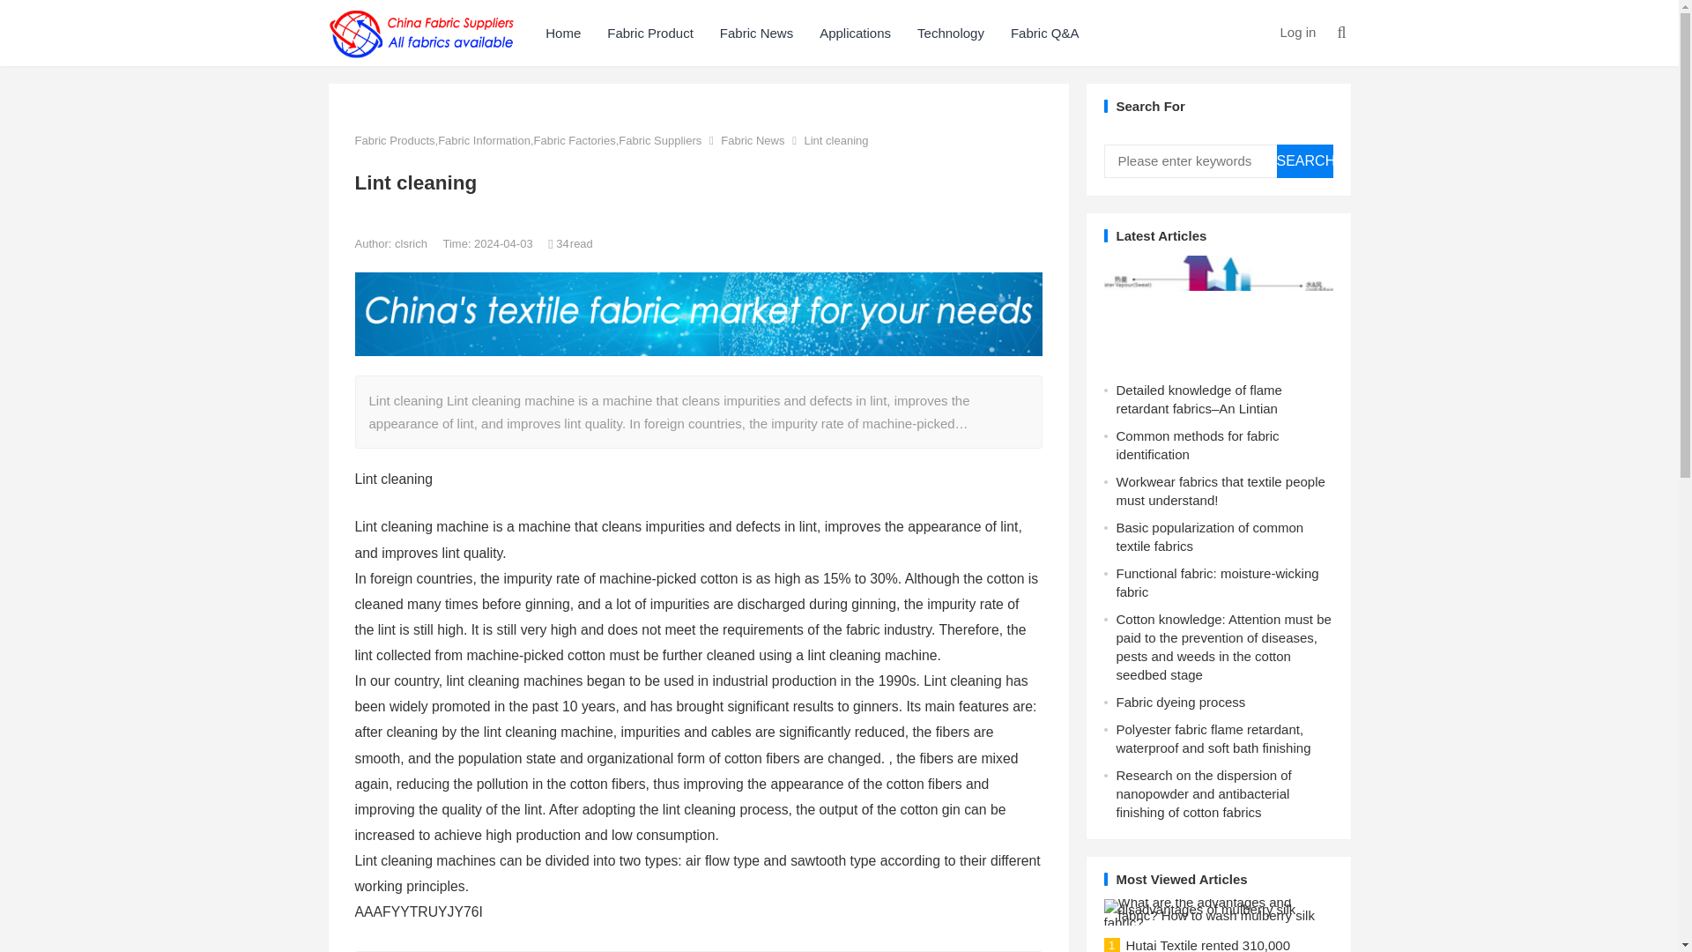 The image size is (1692, 952). Describe the element at coordinates (950, 33) in the screenshot. I see `Technology` at that location.